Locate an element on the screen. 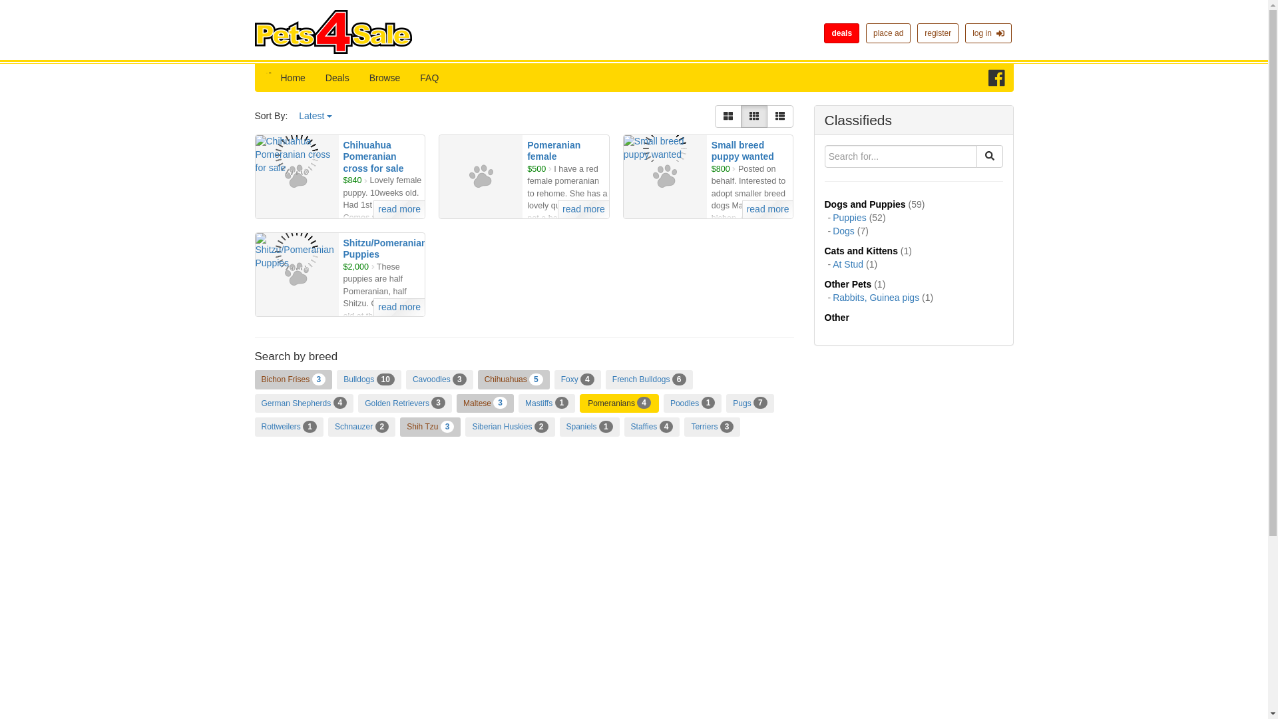 This screenshot has width=1278, height=719. Pomeranians 4 is located at coordinates (619, 403).